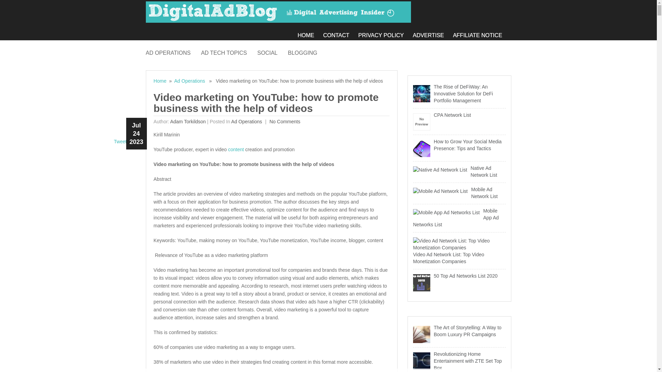 This screenshot has width=662, height=372. What do you see at coordinates (188, 121) in the screenshot?
I see `Adam Torkildson` at bounding box center [188, 121].